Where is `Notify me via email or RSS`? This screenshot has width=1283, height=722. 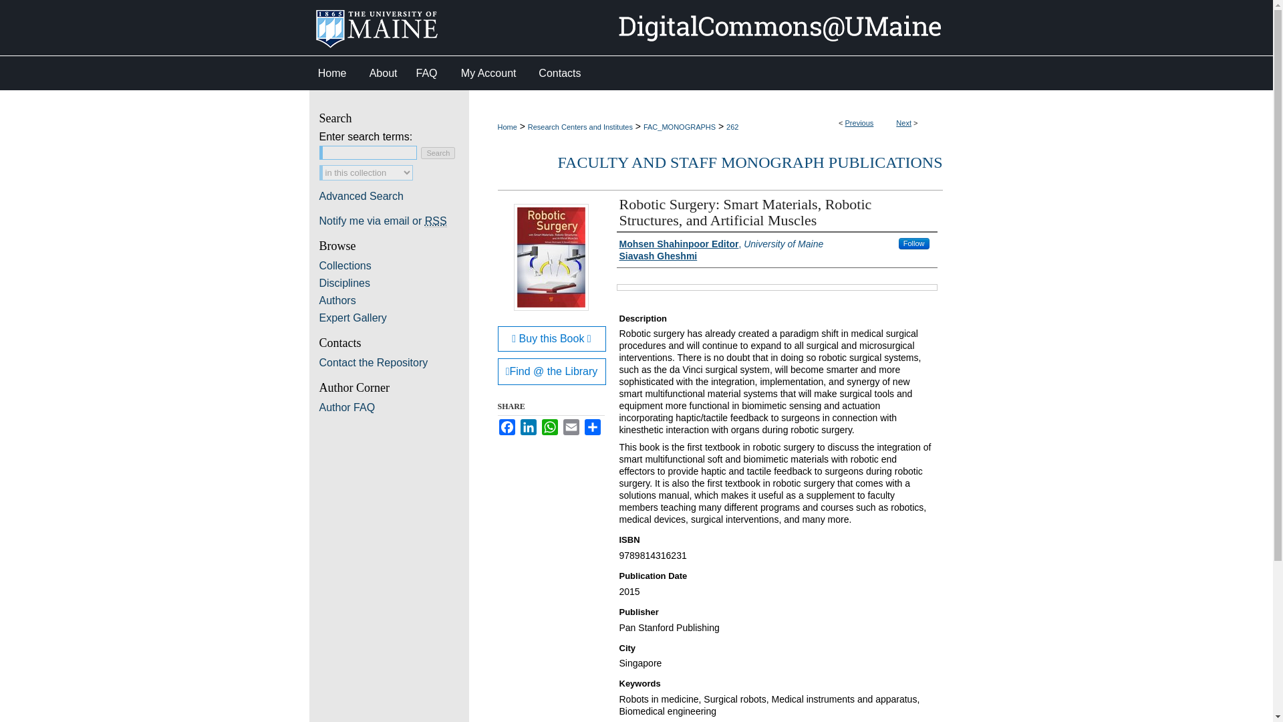 Notify me via email or RSS is located at coordinates (394, 221).